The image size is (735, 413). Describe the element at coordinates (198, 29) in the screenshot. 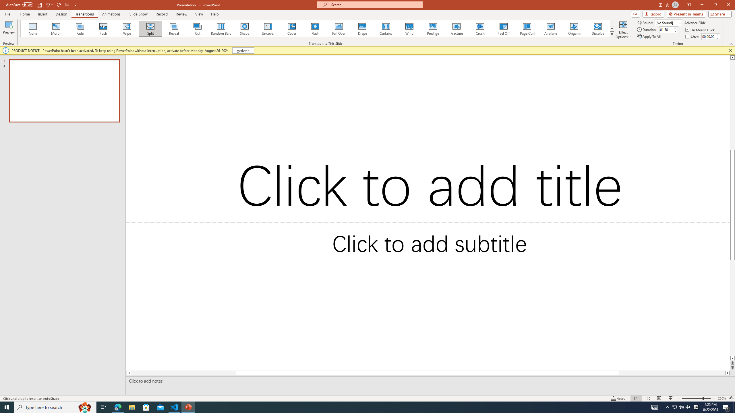

I see `Cut` at that location.